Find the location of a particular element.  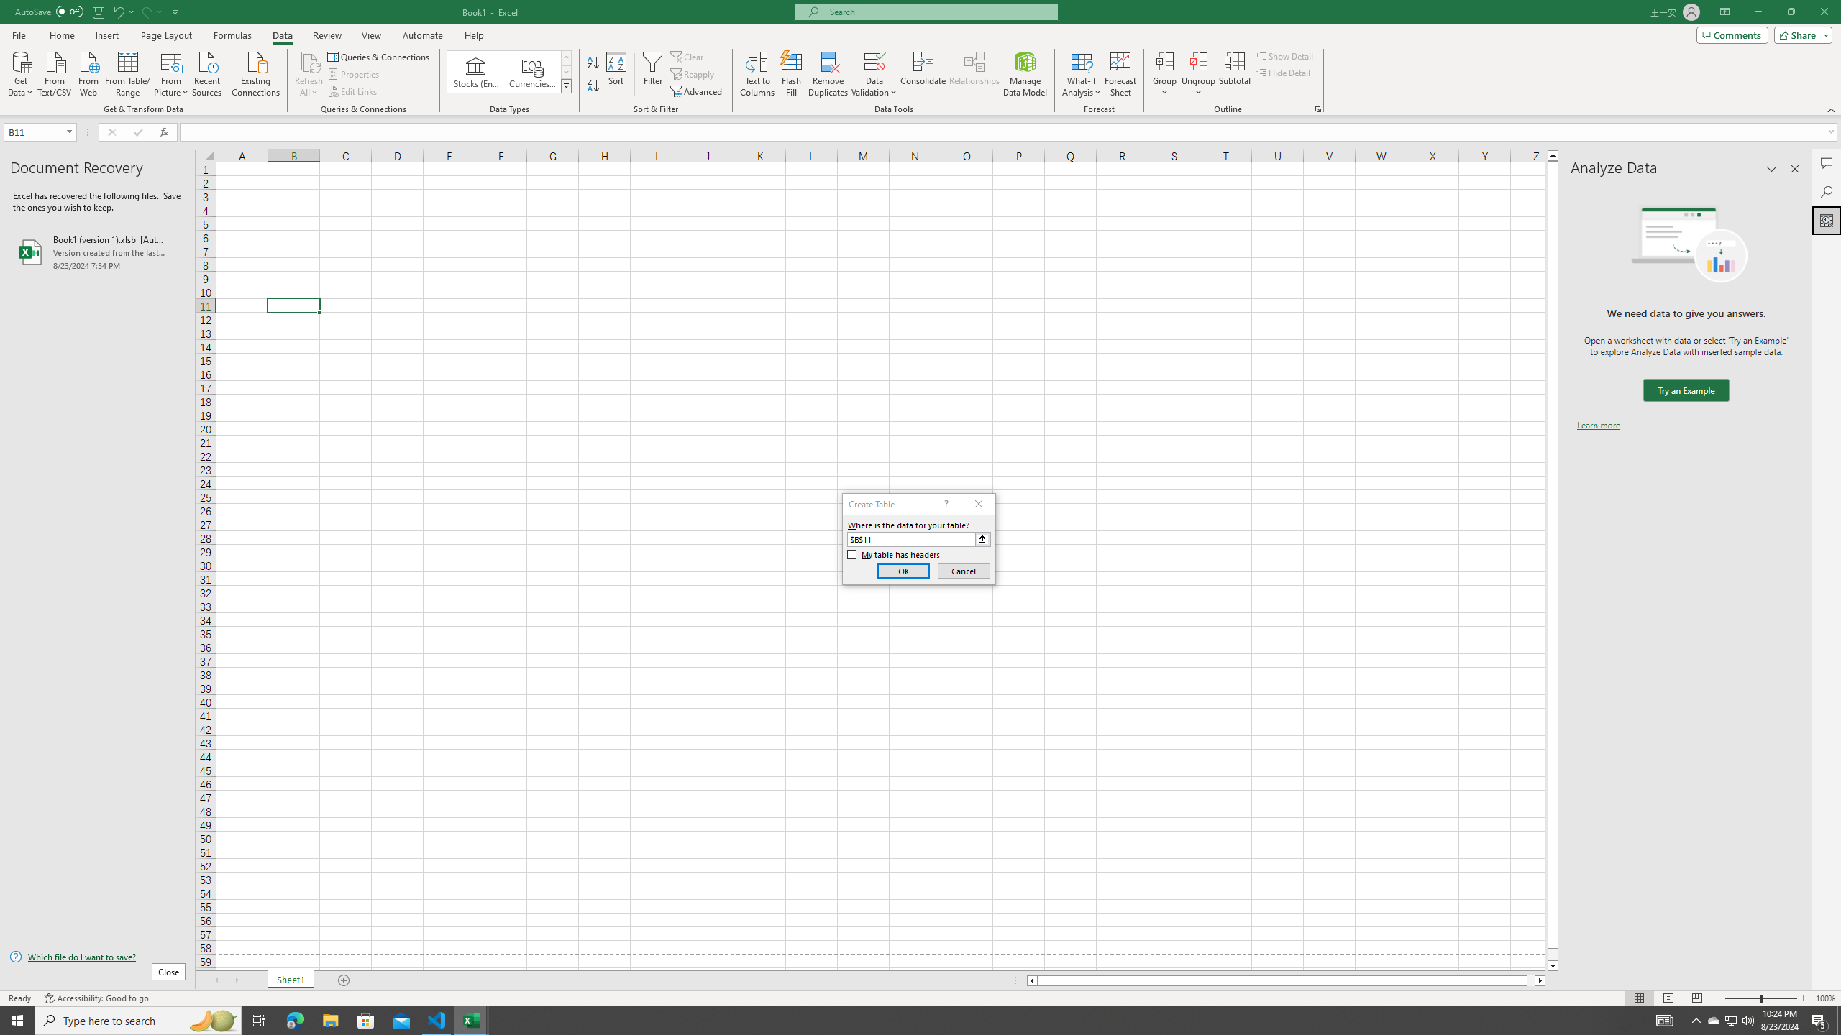

Close pane is located at coordinates (1795, 169).